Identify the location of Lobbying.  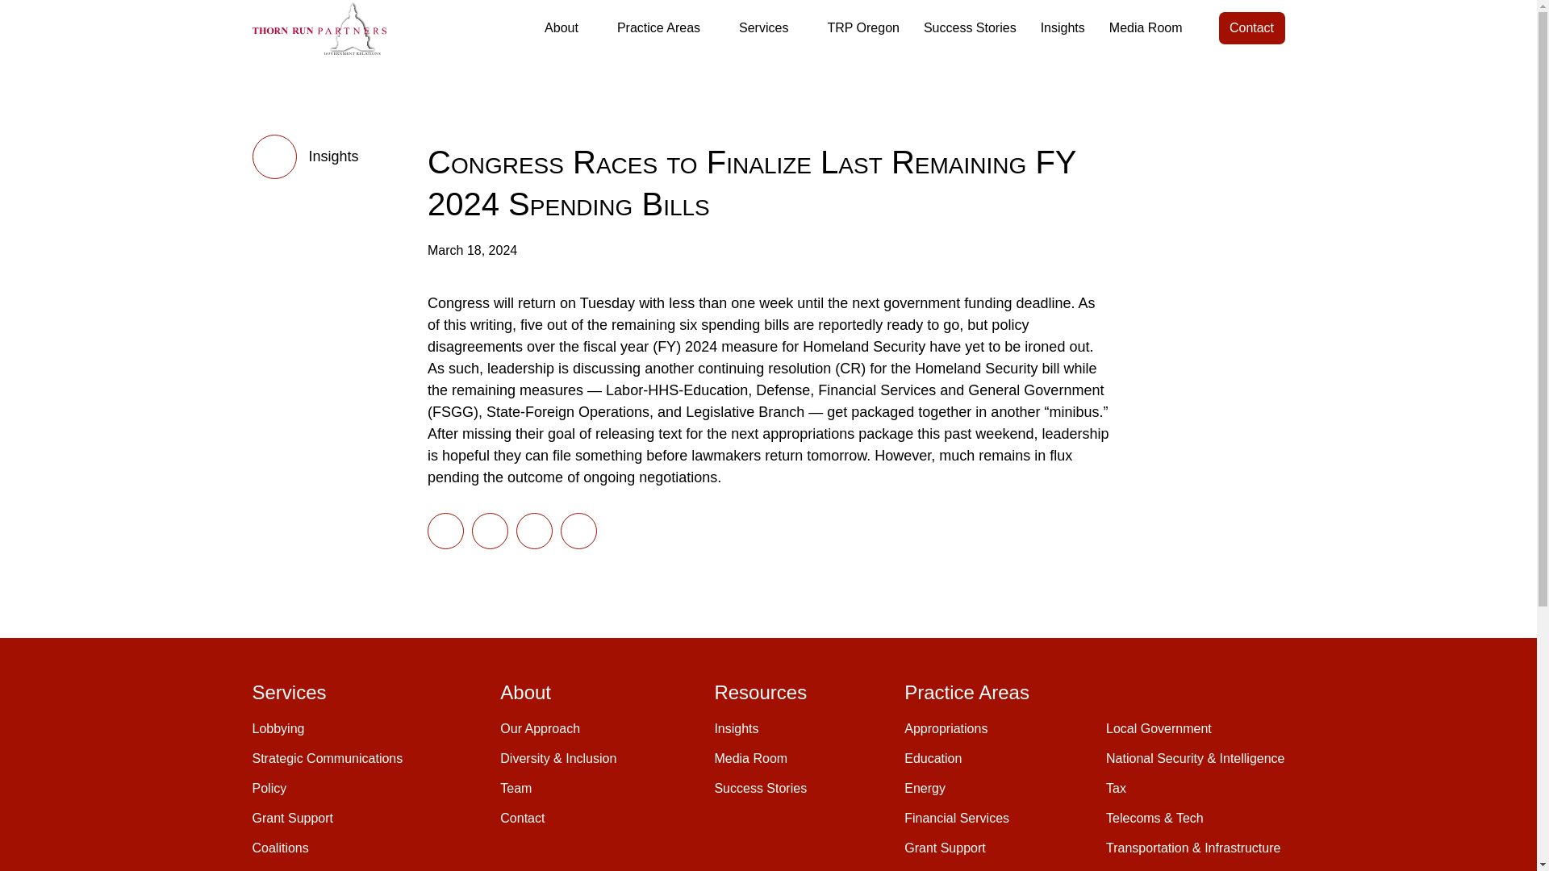
(278, 728).